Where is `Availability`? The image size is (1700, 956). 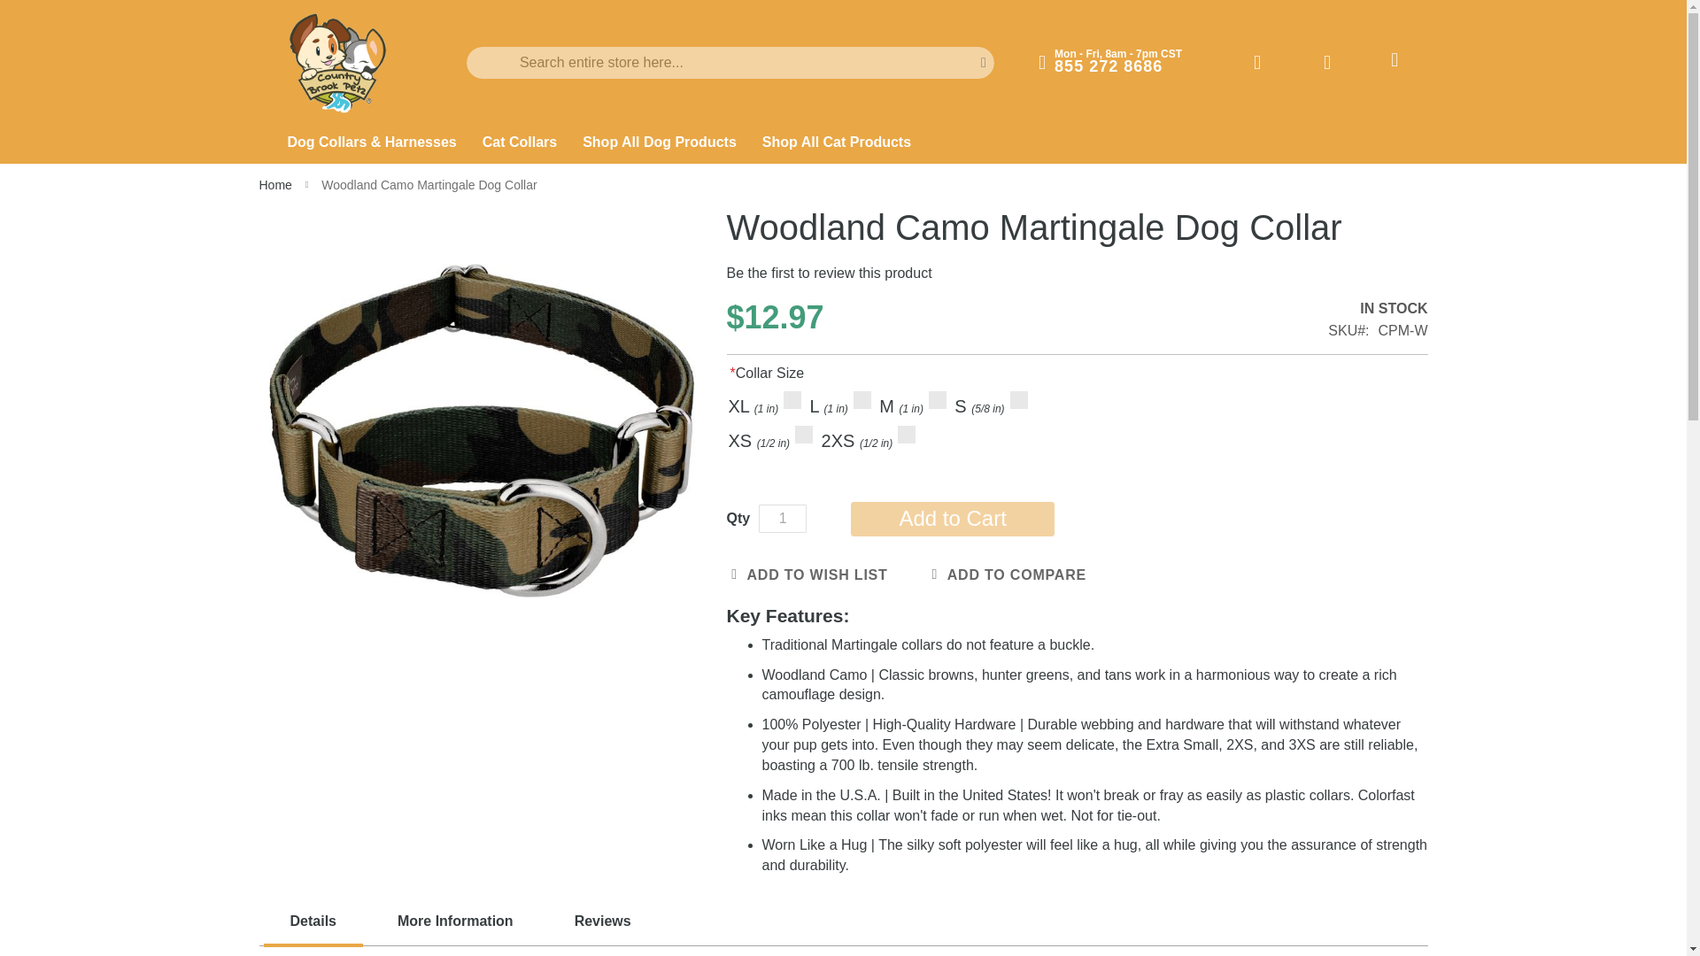 Availability is located at coordinates (1378, 309).